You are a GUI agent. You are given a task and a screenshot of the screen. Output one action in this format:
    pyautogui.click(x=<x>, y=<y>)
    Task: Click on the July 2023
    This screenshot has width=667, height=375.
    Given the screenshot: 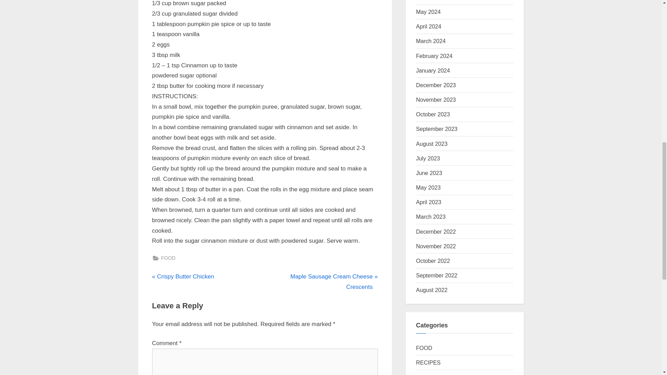 What is the action you would take?
    pyautogui.click(x=433, y=70)
    